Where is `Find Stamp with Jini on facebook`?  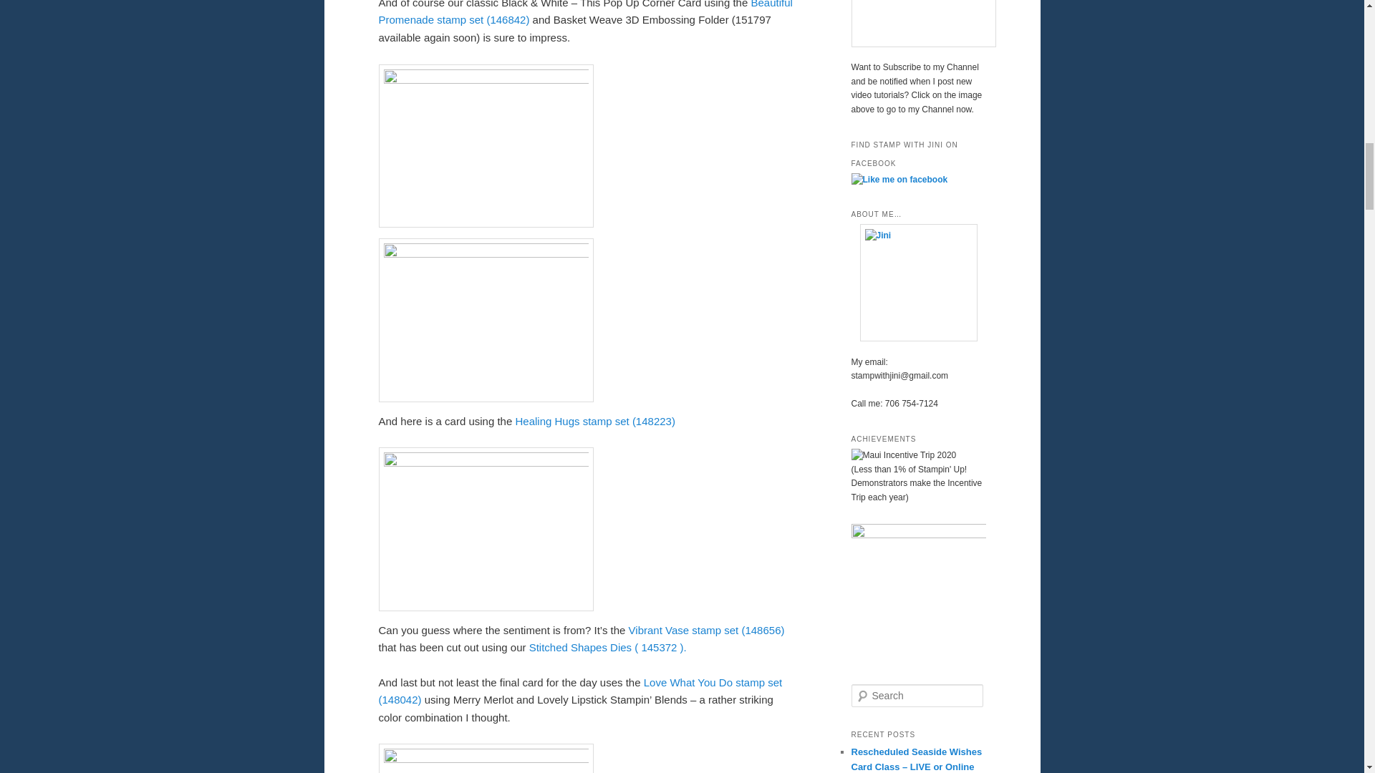
Find Stamp with Jini on facebook is located at coordinates (899, 180).